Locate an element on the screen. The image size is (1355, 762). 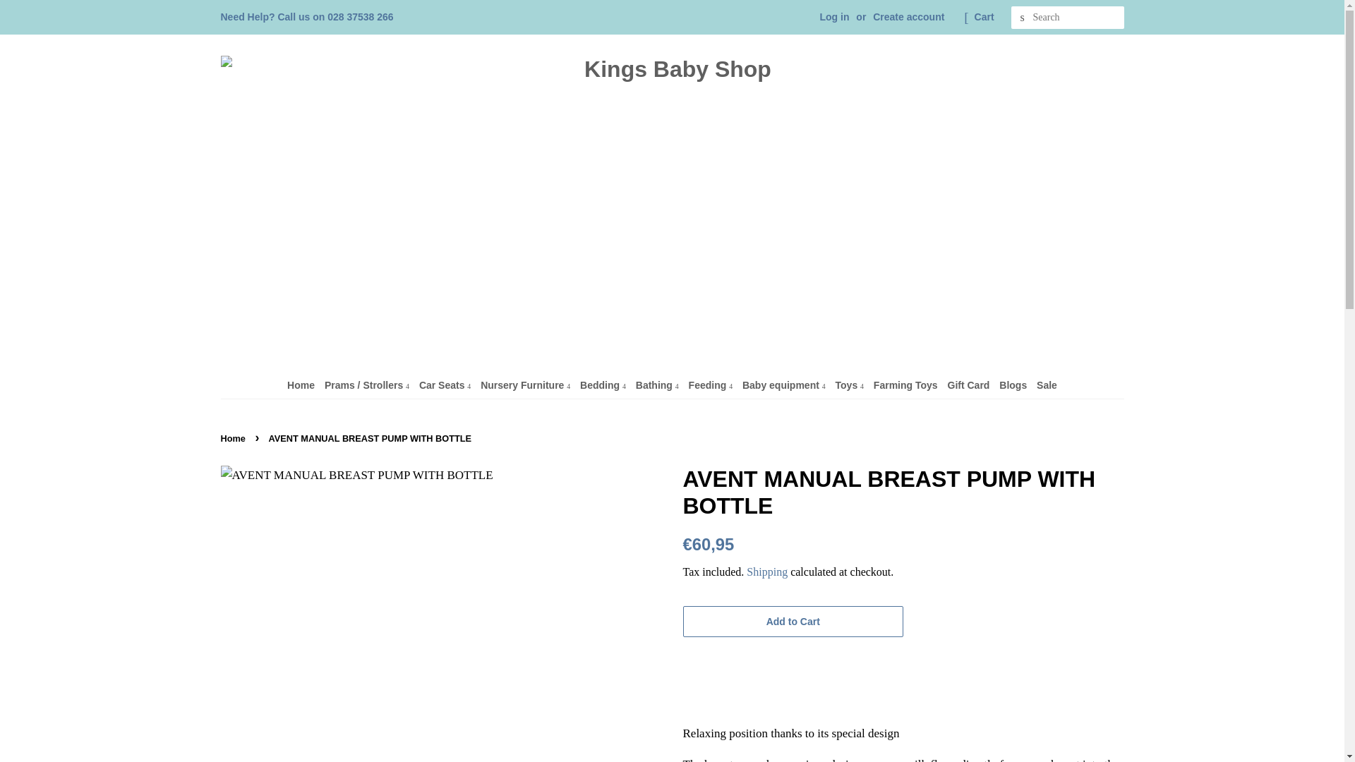
Create account is located at coordinates (908, 17).